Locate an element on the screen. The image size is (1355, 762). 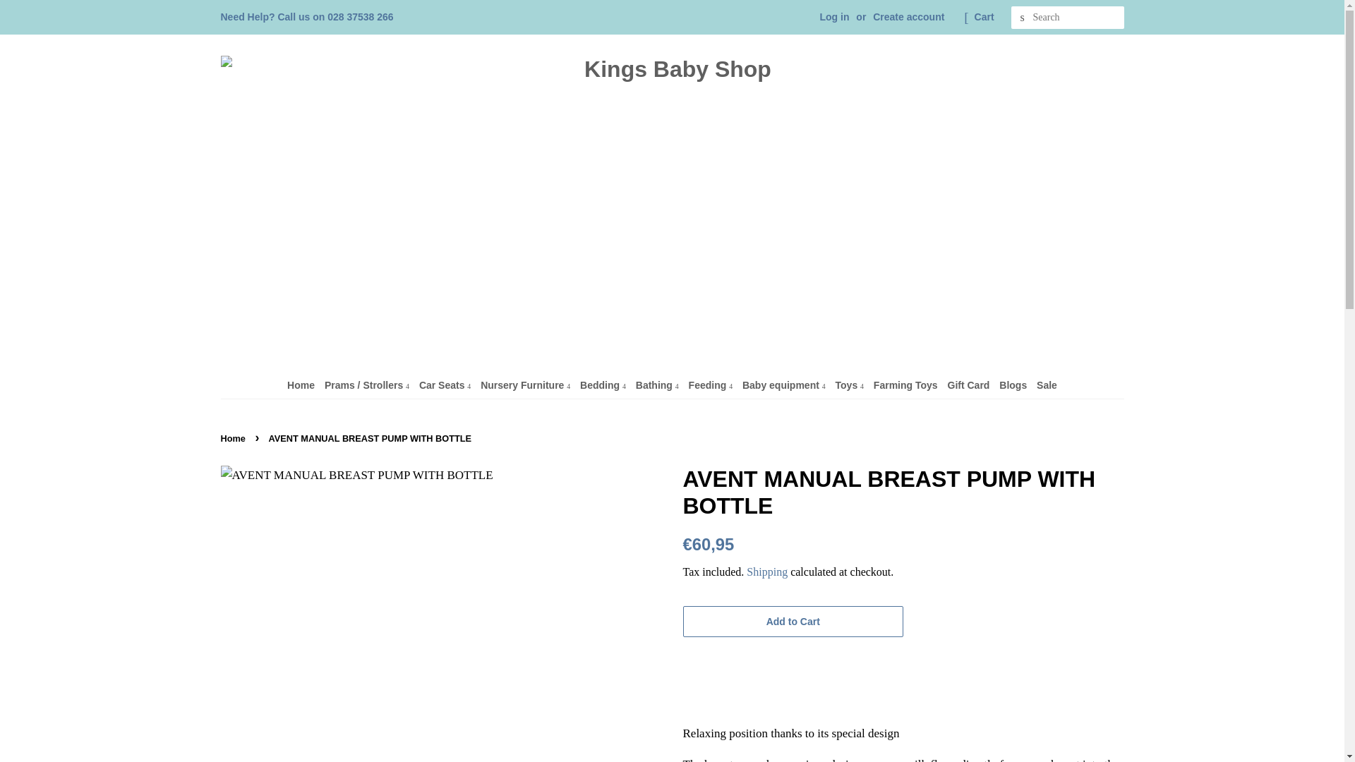
Create account is located at coordinates (908, 17).